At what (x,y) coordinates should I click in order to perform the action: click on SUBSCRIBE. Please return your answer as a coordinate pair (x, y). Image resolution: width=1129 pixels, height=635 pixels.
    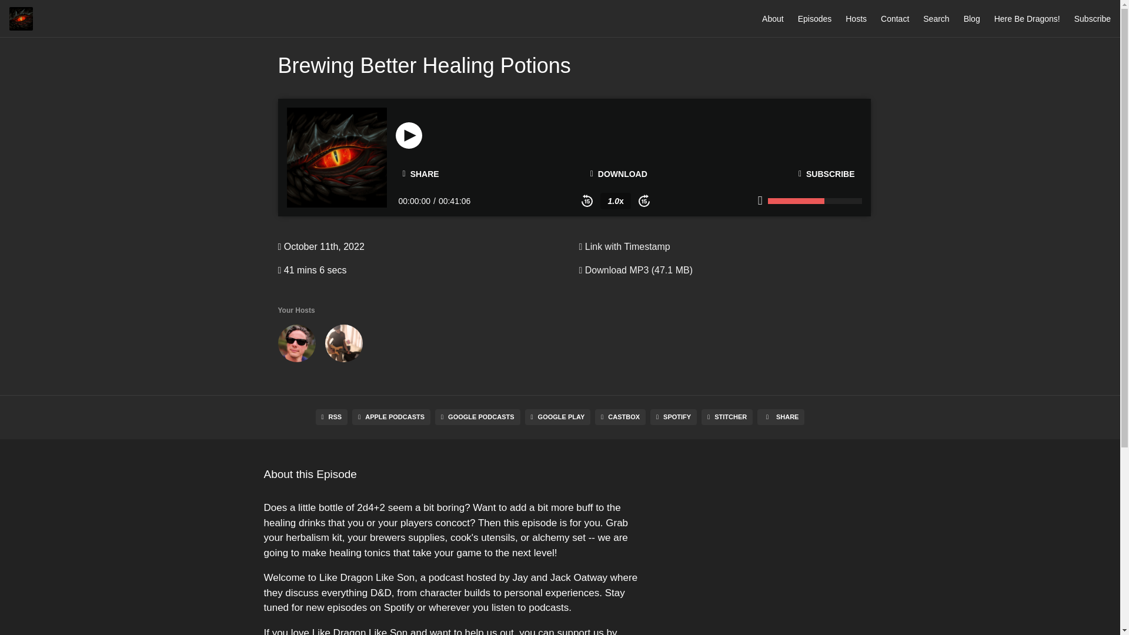
    Looking at the image, I should click on (827, 174).